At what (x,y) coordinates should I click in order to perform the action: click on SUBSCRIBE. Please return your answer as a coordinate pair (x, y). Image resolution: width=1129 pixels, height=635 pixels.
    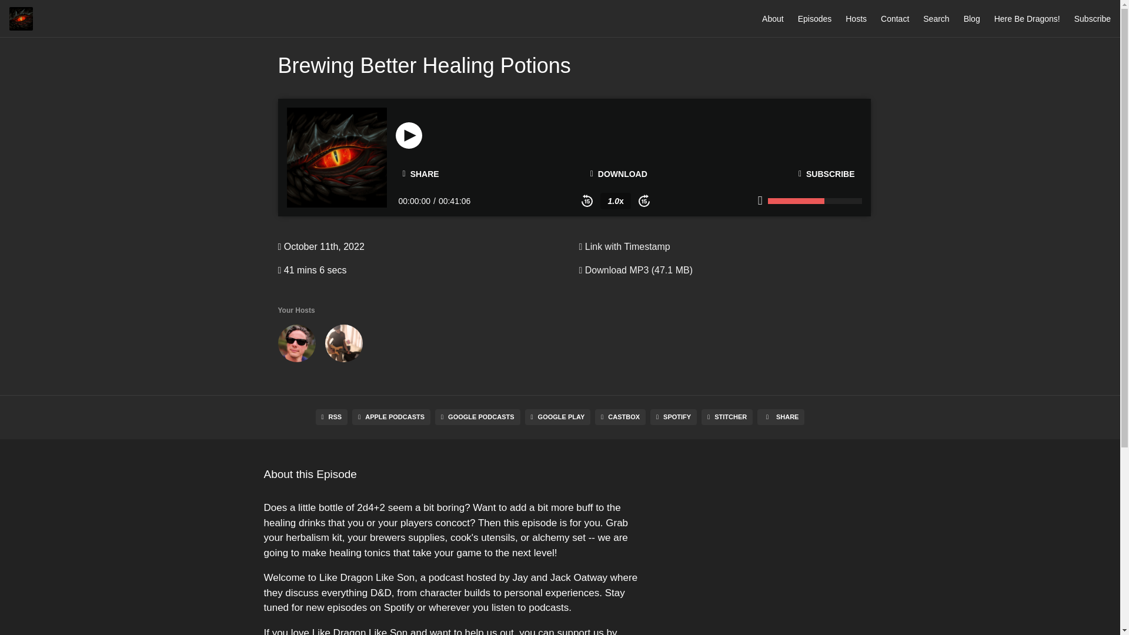
    Looking at the image, I should click on (827, 174).